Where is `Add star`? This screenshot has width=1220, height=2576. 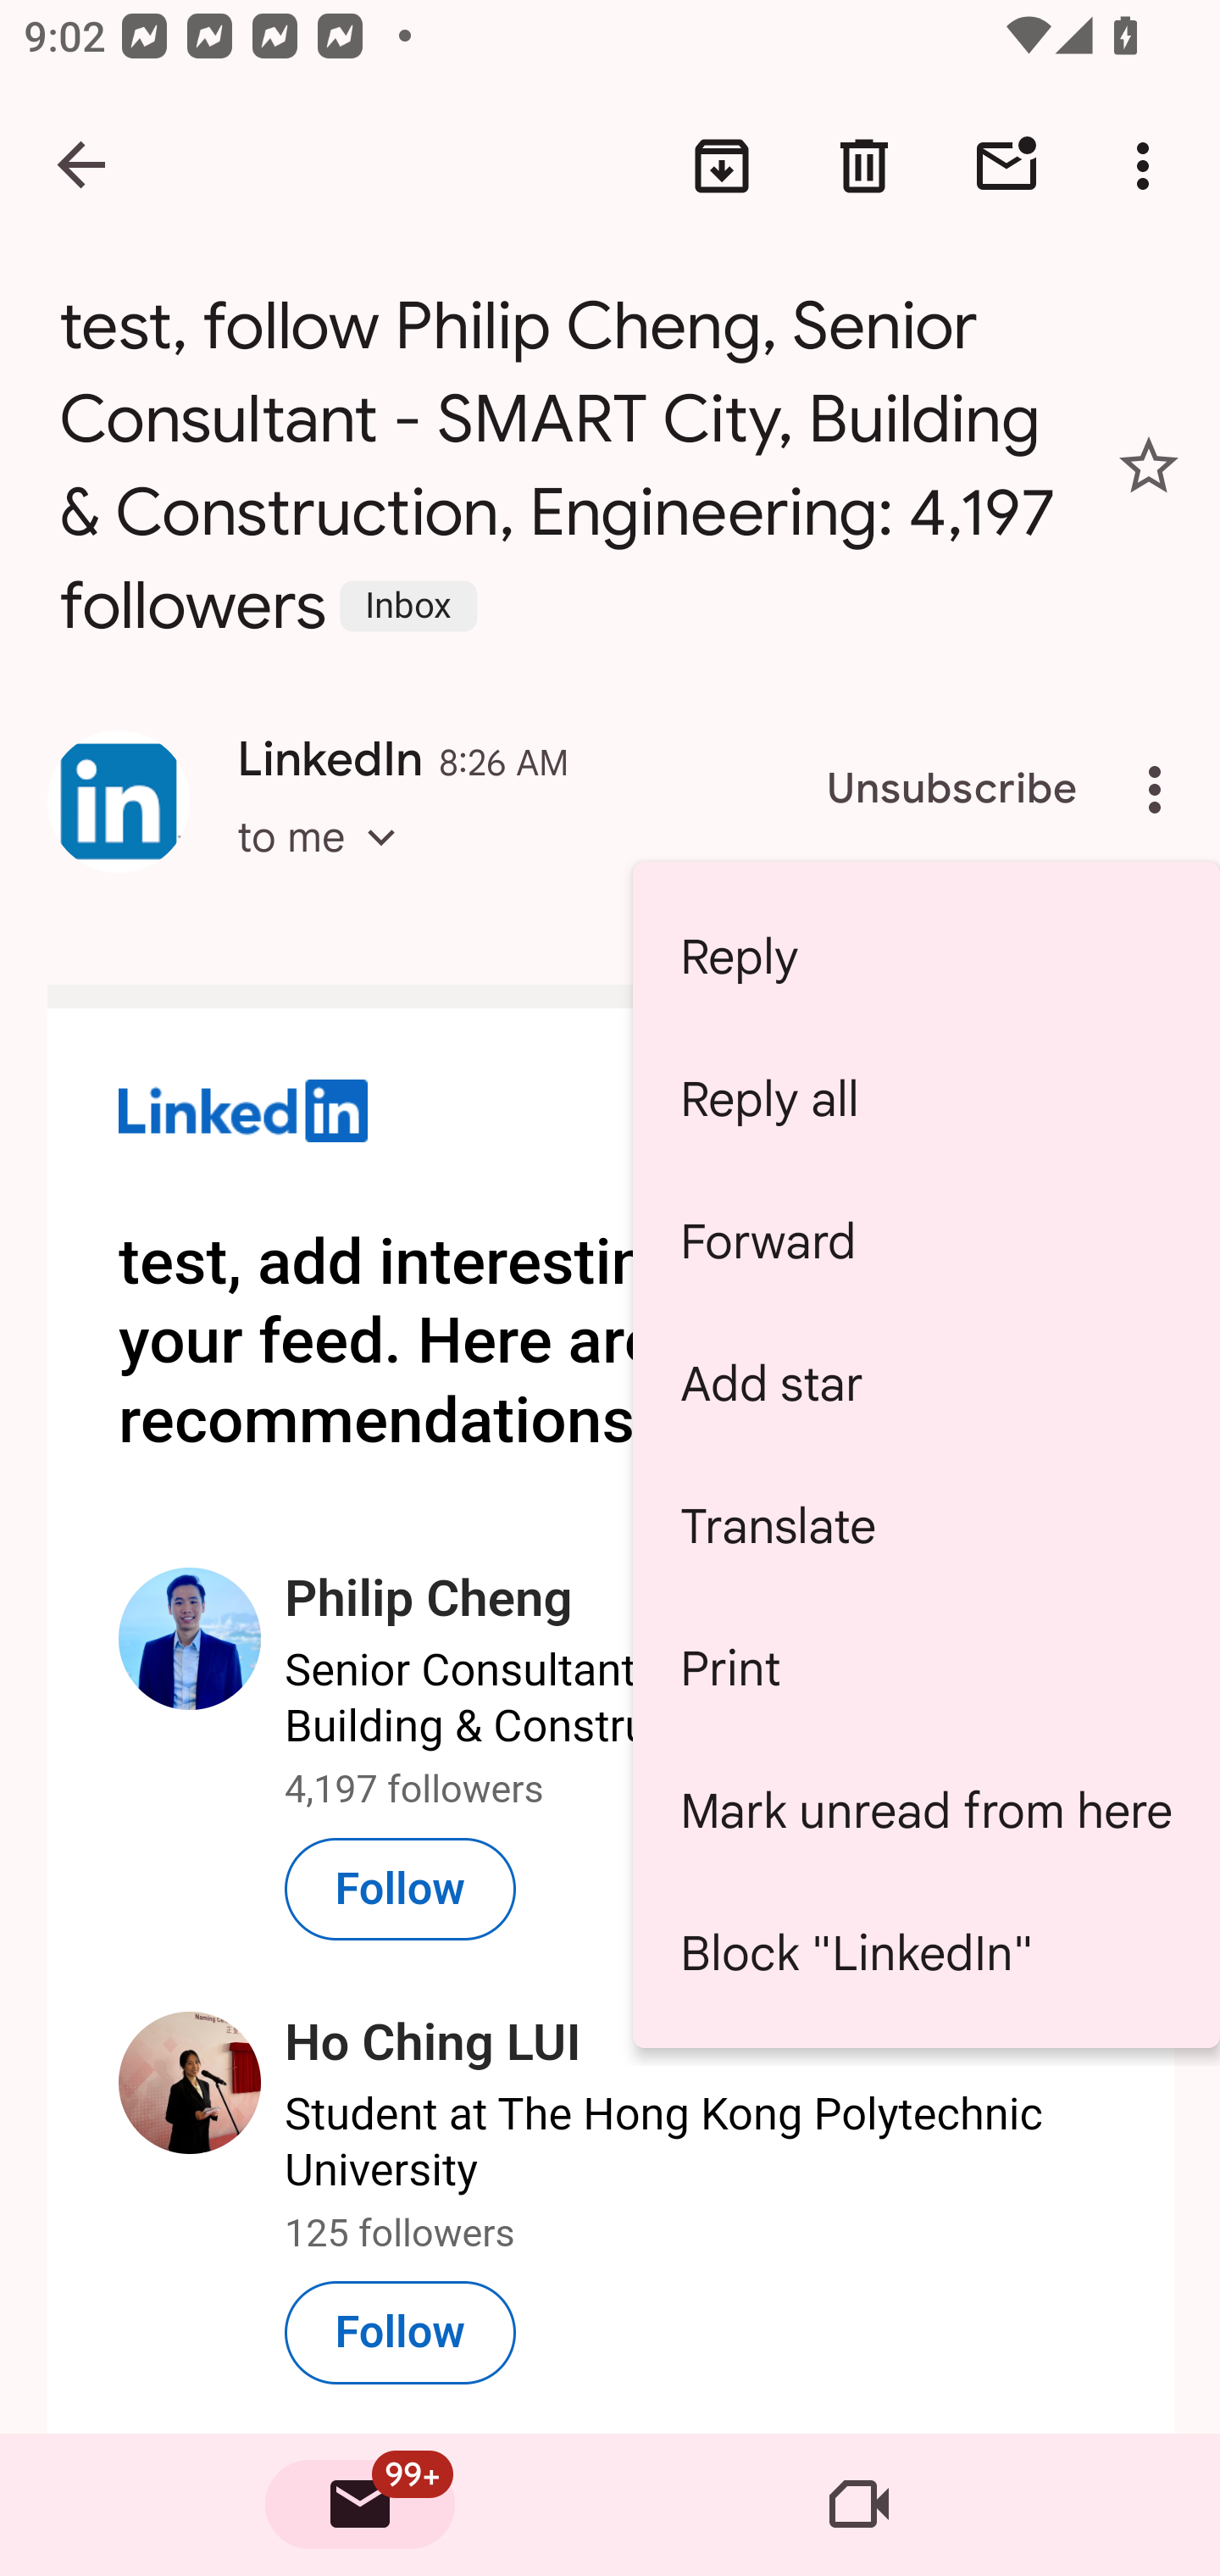
Add star is located at coordinates (927, 1385).